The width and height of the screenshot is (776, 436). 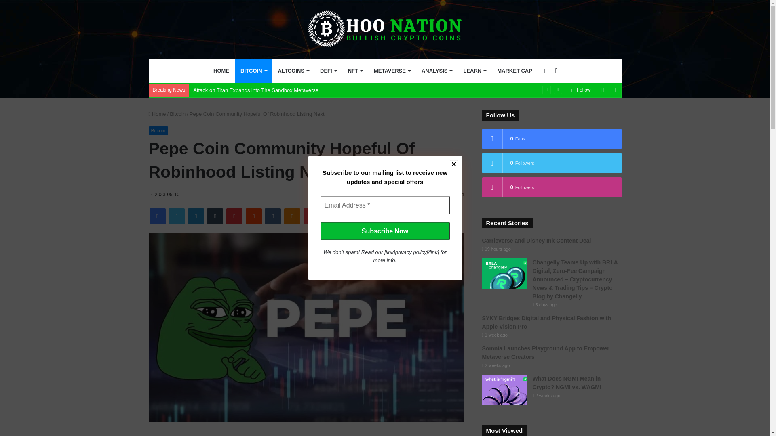 What do you see at coordinates (215, 216) in the screenshot?
I see `Tumblr` at bounding box center [215, 216].